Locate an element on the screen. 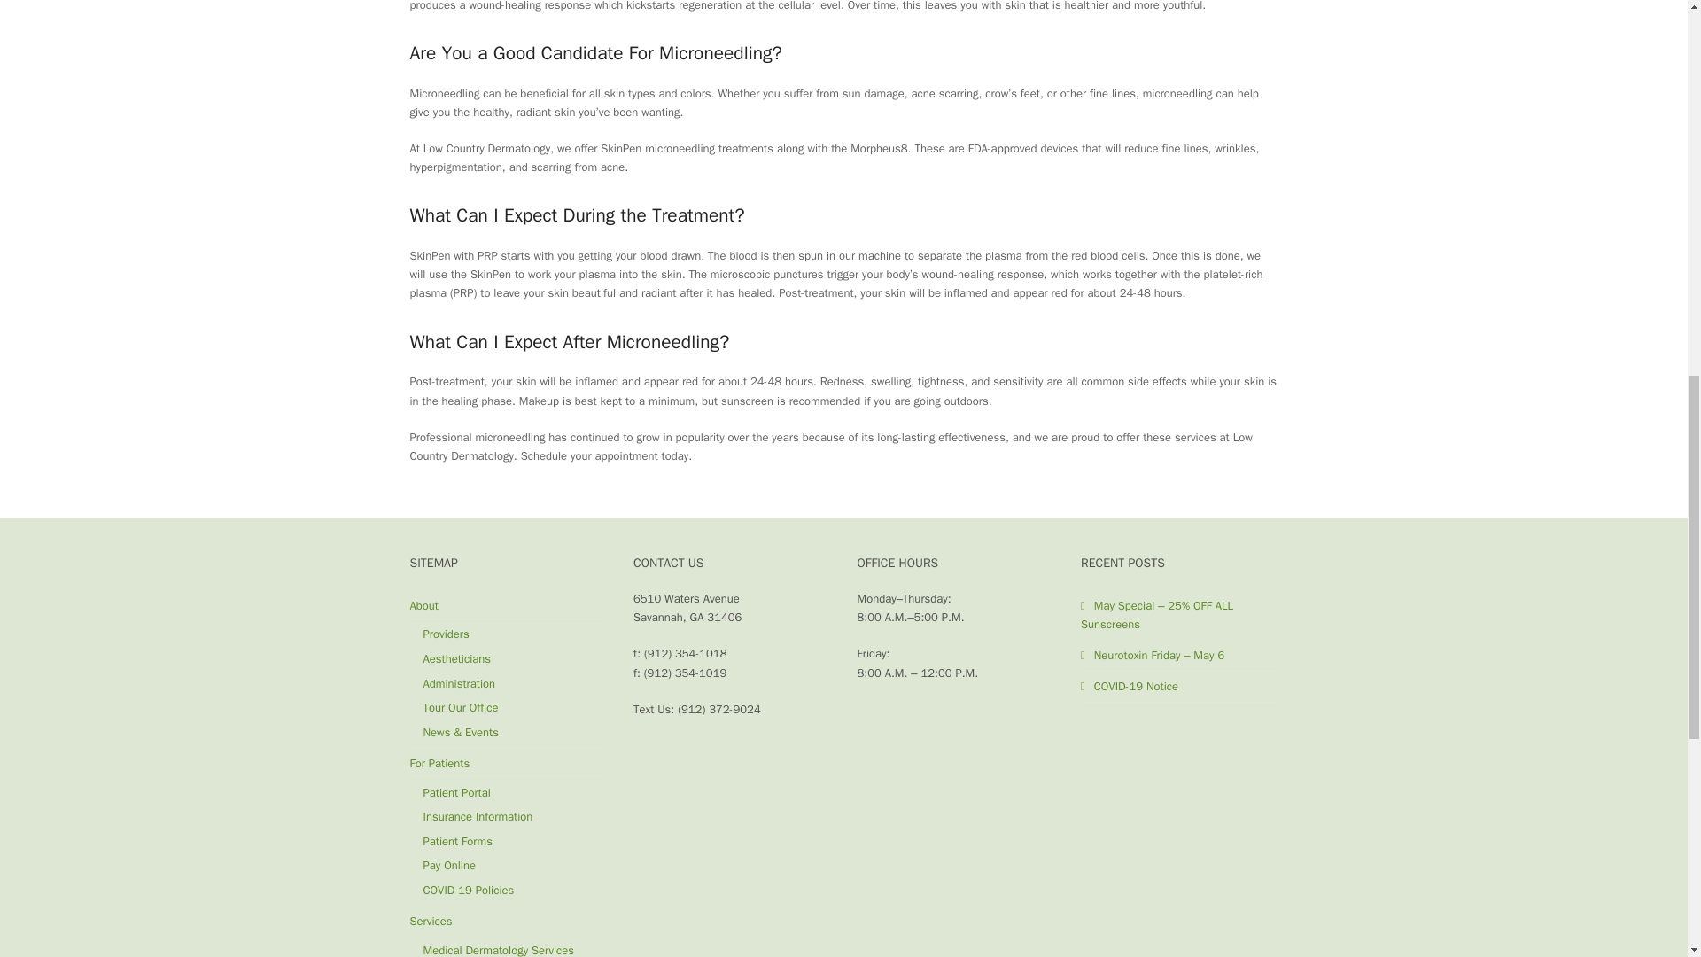 This screenshot has width=1701, height=957. About is located at coordinates (423, 606).